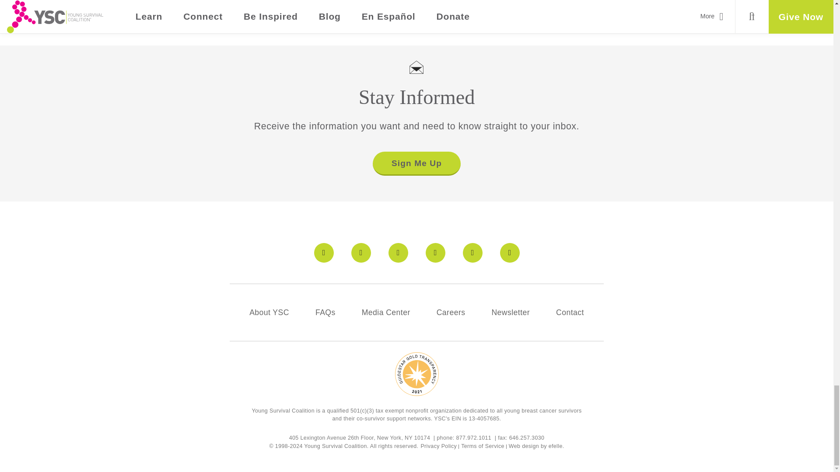  Describe the element at coordinates (416, 163) in the screenshot. I see `Sign Me Up` at that location.